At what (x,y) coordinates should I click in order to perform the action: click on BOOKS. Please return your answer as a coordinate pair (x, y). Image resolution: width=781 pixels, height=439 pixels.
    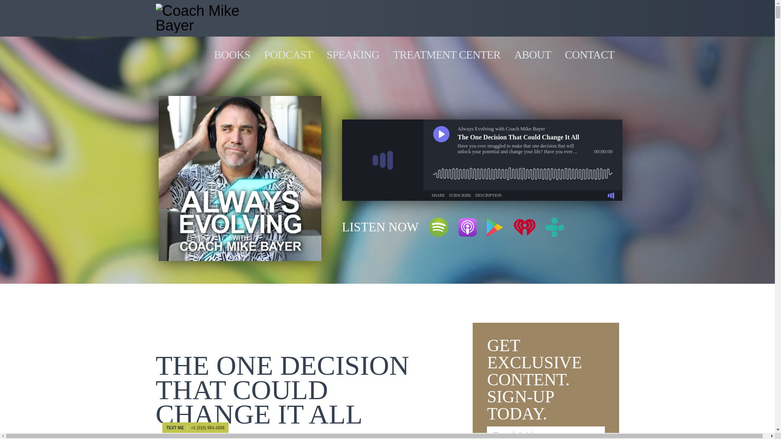
    Looking at the image, I should click on (232, 54).